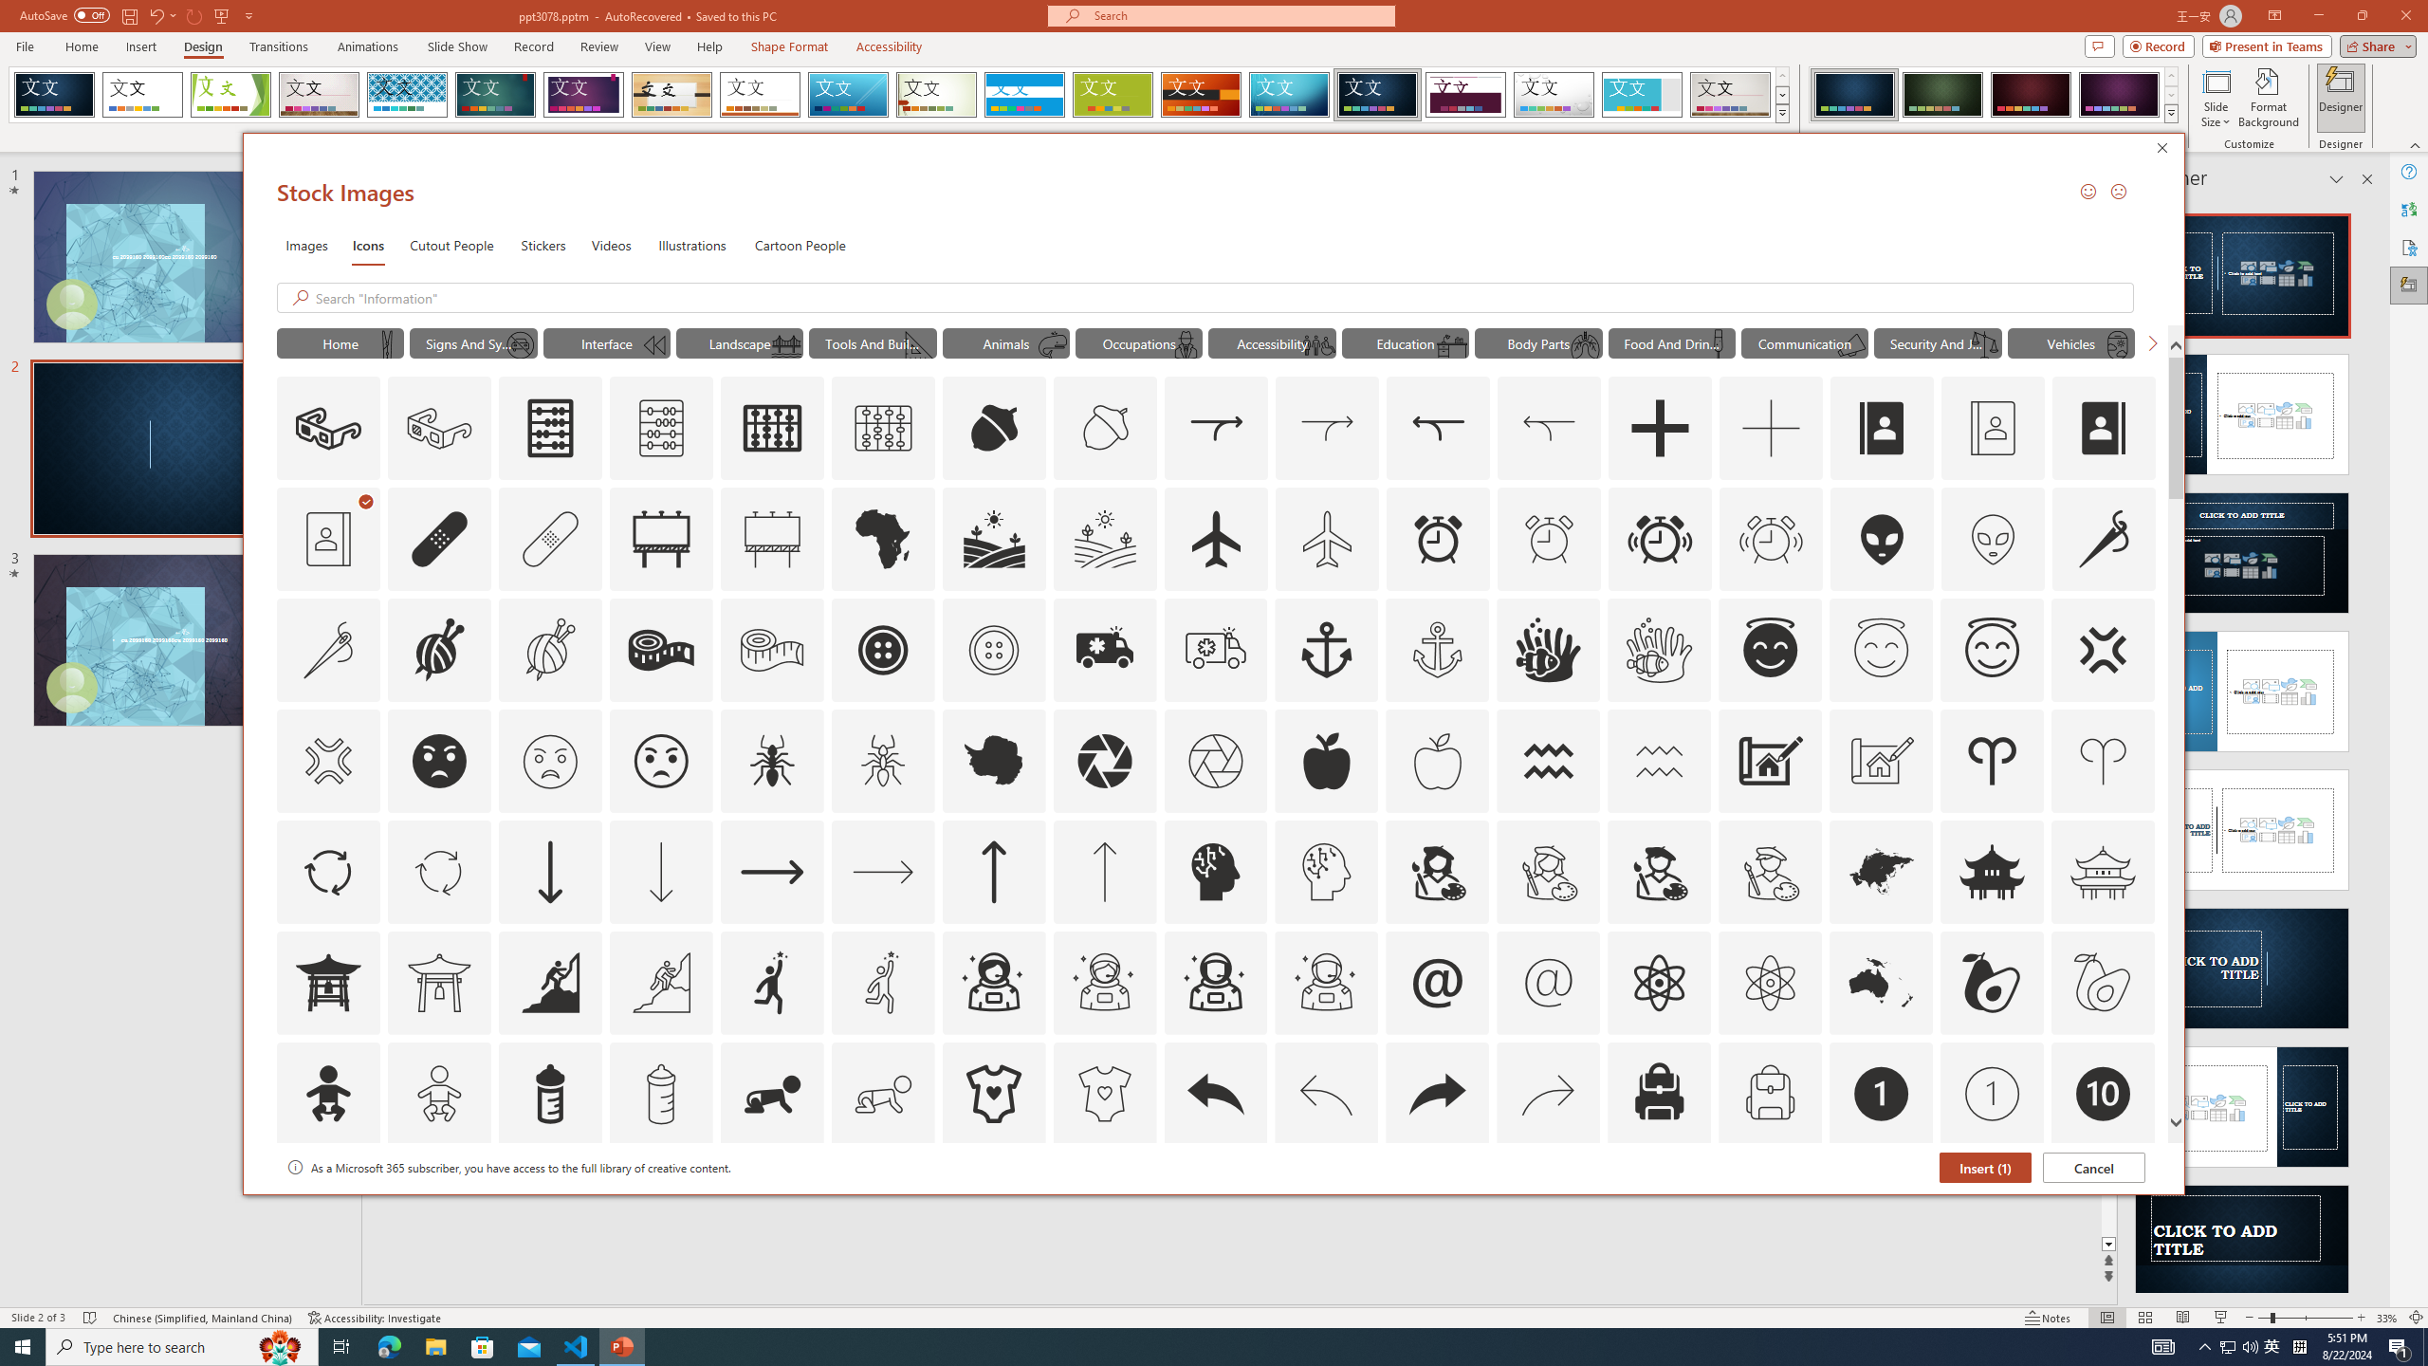 Image resolution: width=2428 pixels, height=1366 pixels. Describe the element at coordinates (672, 95) in the screenshot. I see `Organic` at that location.